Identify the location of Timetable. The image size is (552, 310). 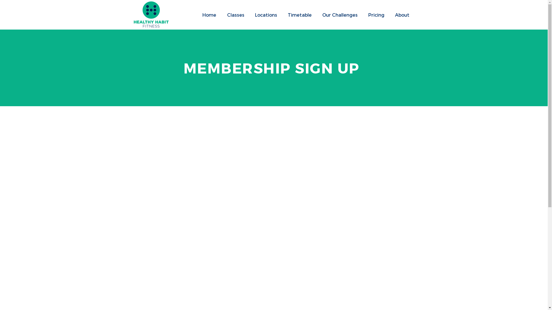
(300, 15).